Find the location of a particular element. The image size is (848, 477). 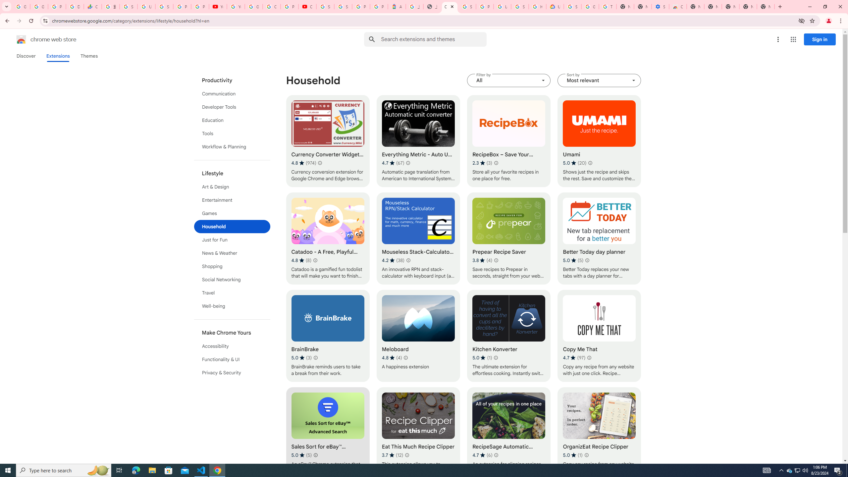

Average rating 4.8 out of 5 stars. 4 ratings. is located at coordinates (392, 358).